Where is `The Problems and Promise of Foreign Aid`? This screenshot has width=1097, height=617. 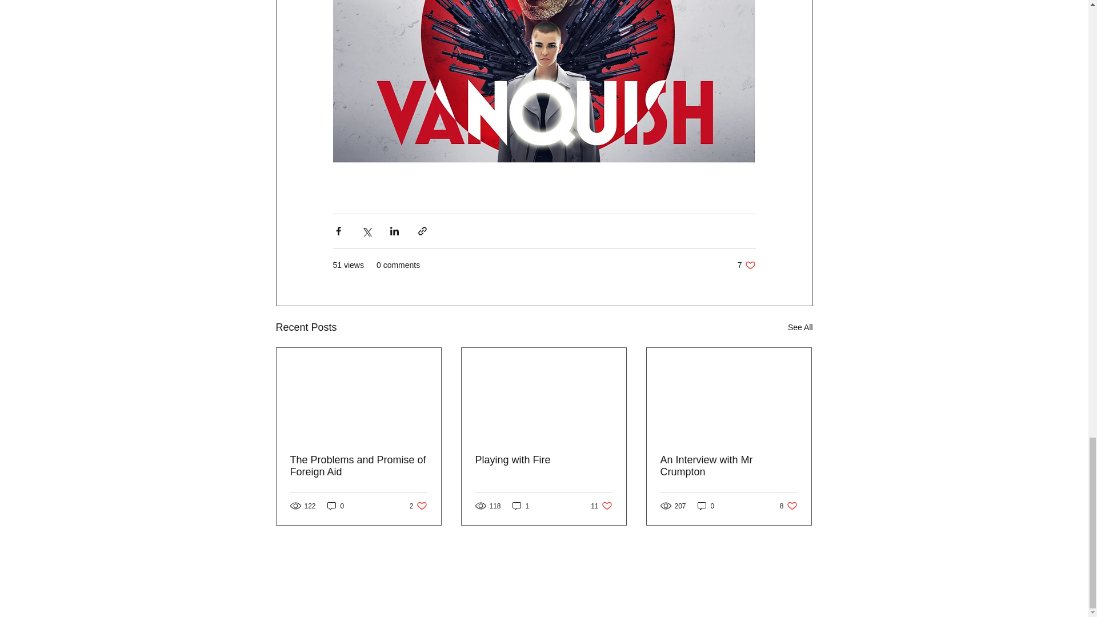 The Problems and Promise of Foreign Aid is located at coordinates (788, 506).